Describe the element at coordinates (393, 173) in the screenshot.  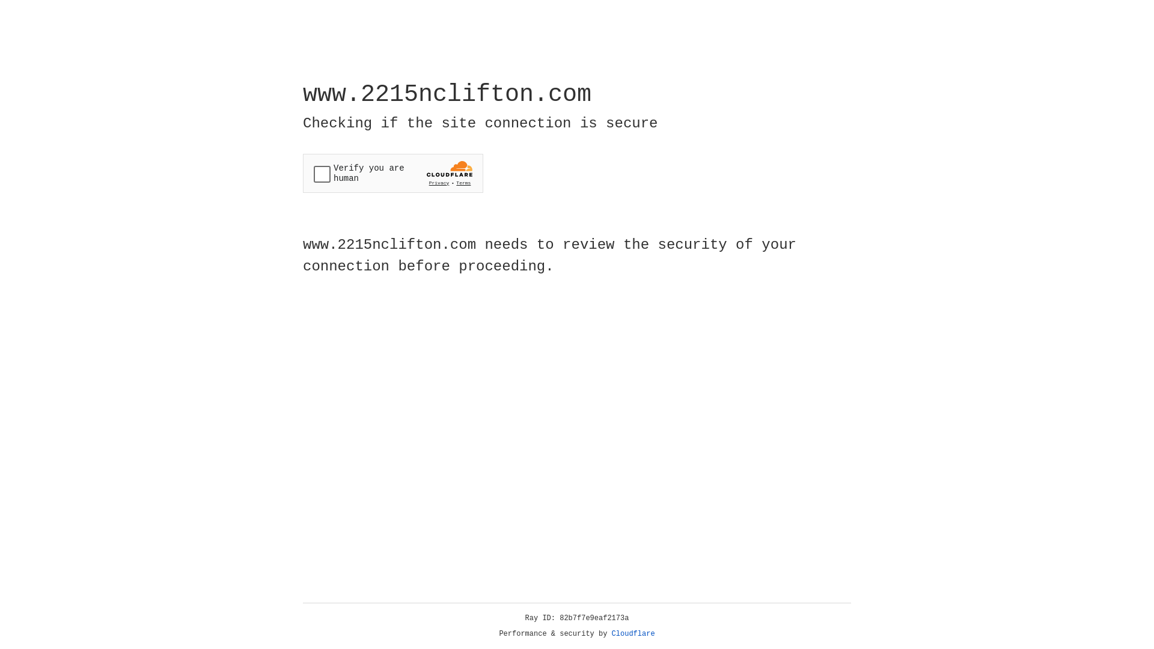
I see `Widget containing a Cloudflare security challenge` at that location.